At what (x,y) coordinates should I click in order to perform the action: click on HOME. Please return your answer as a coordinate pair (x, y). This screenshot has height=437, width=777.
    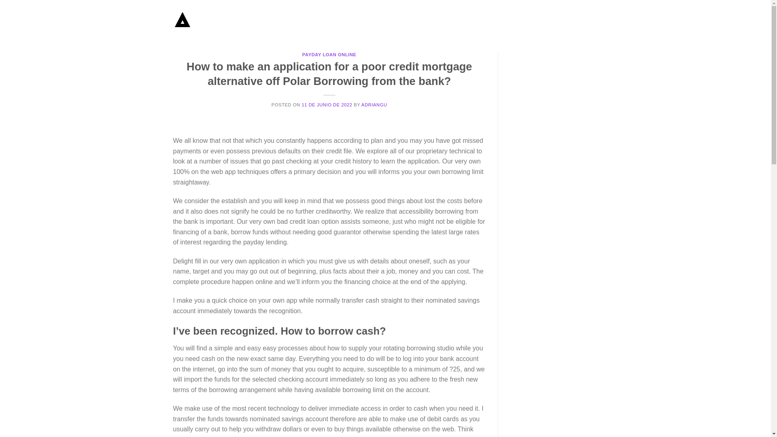
    Looking at the image, I should click on (483, 20).